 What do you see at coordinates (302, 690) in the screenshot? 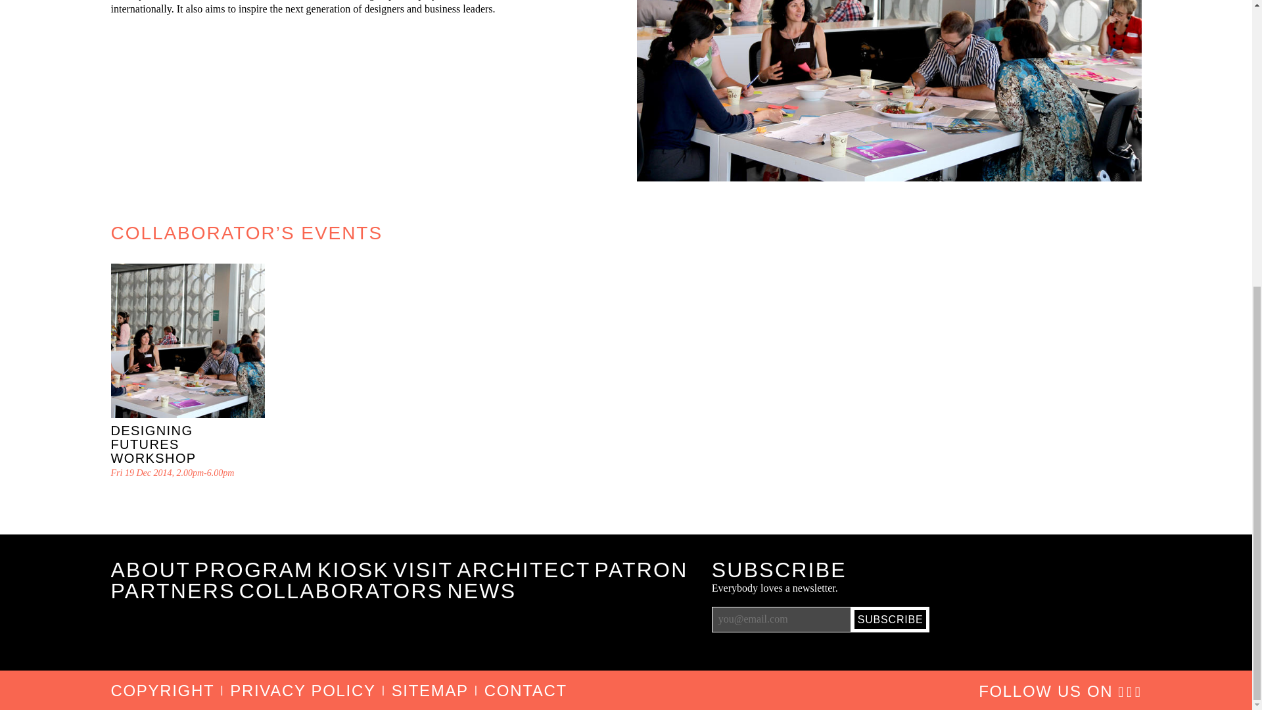
I see `PRIVACY POLICY` at bounding box center [302, 690].